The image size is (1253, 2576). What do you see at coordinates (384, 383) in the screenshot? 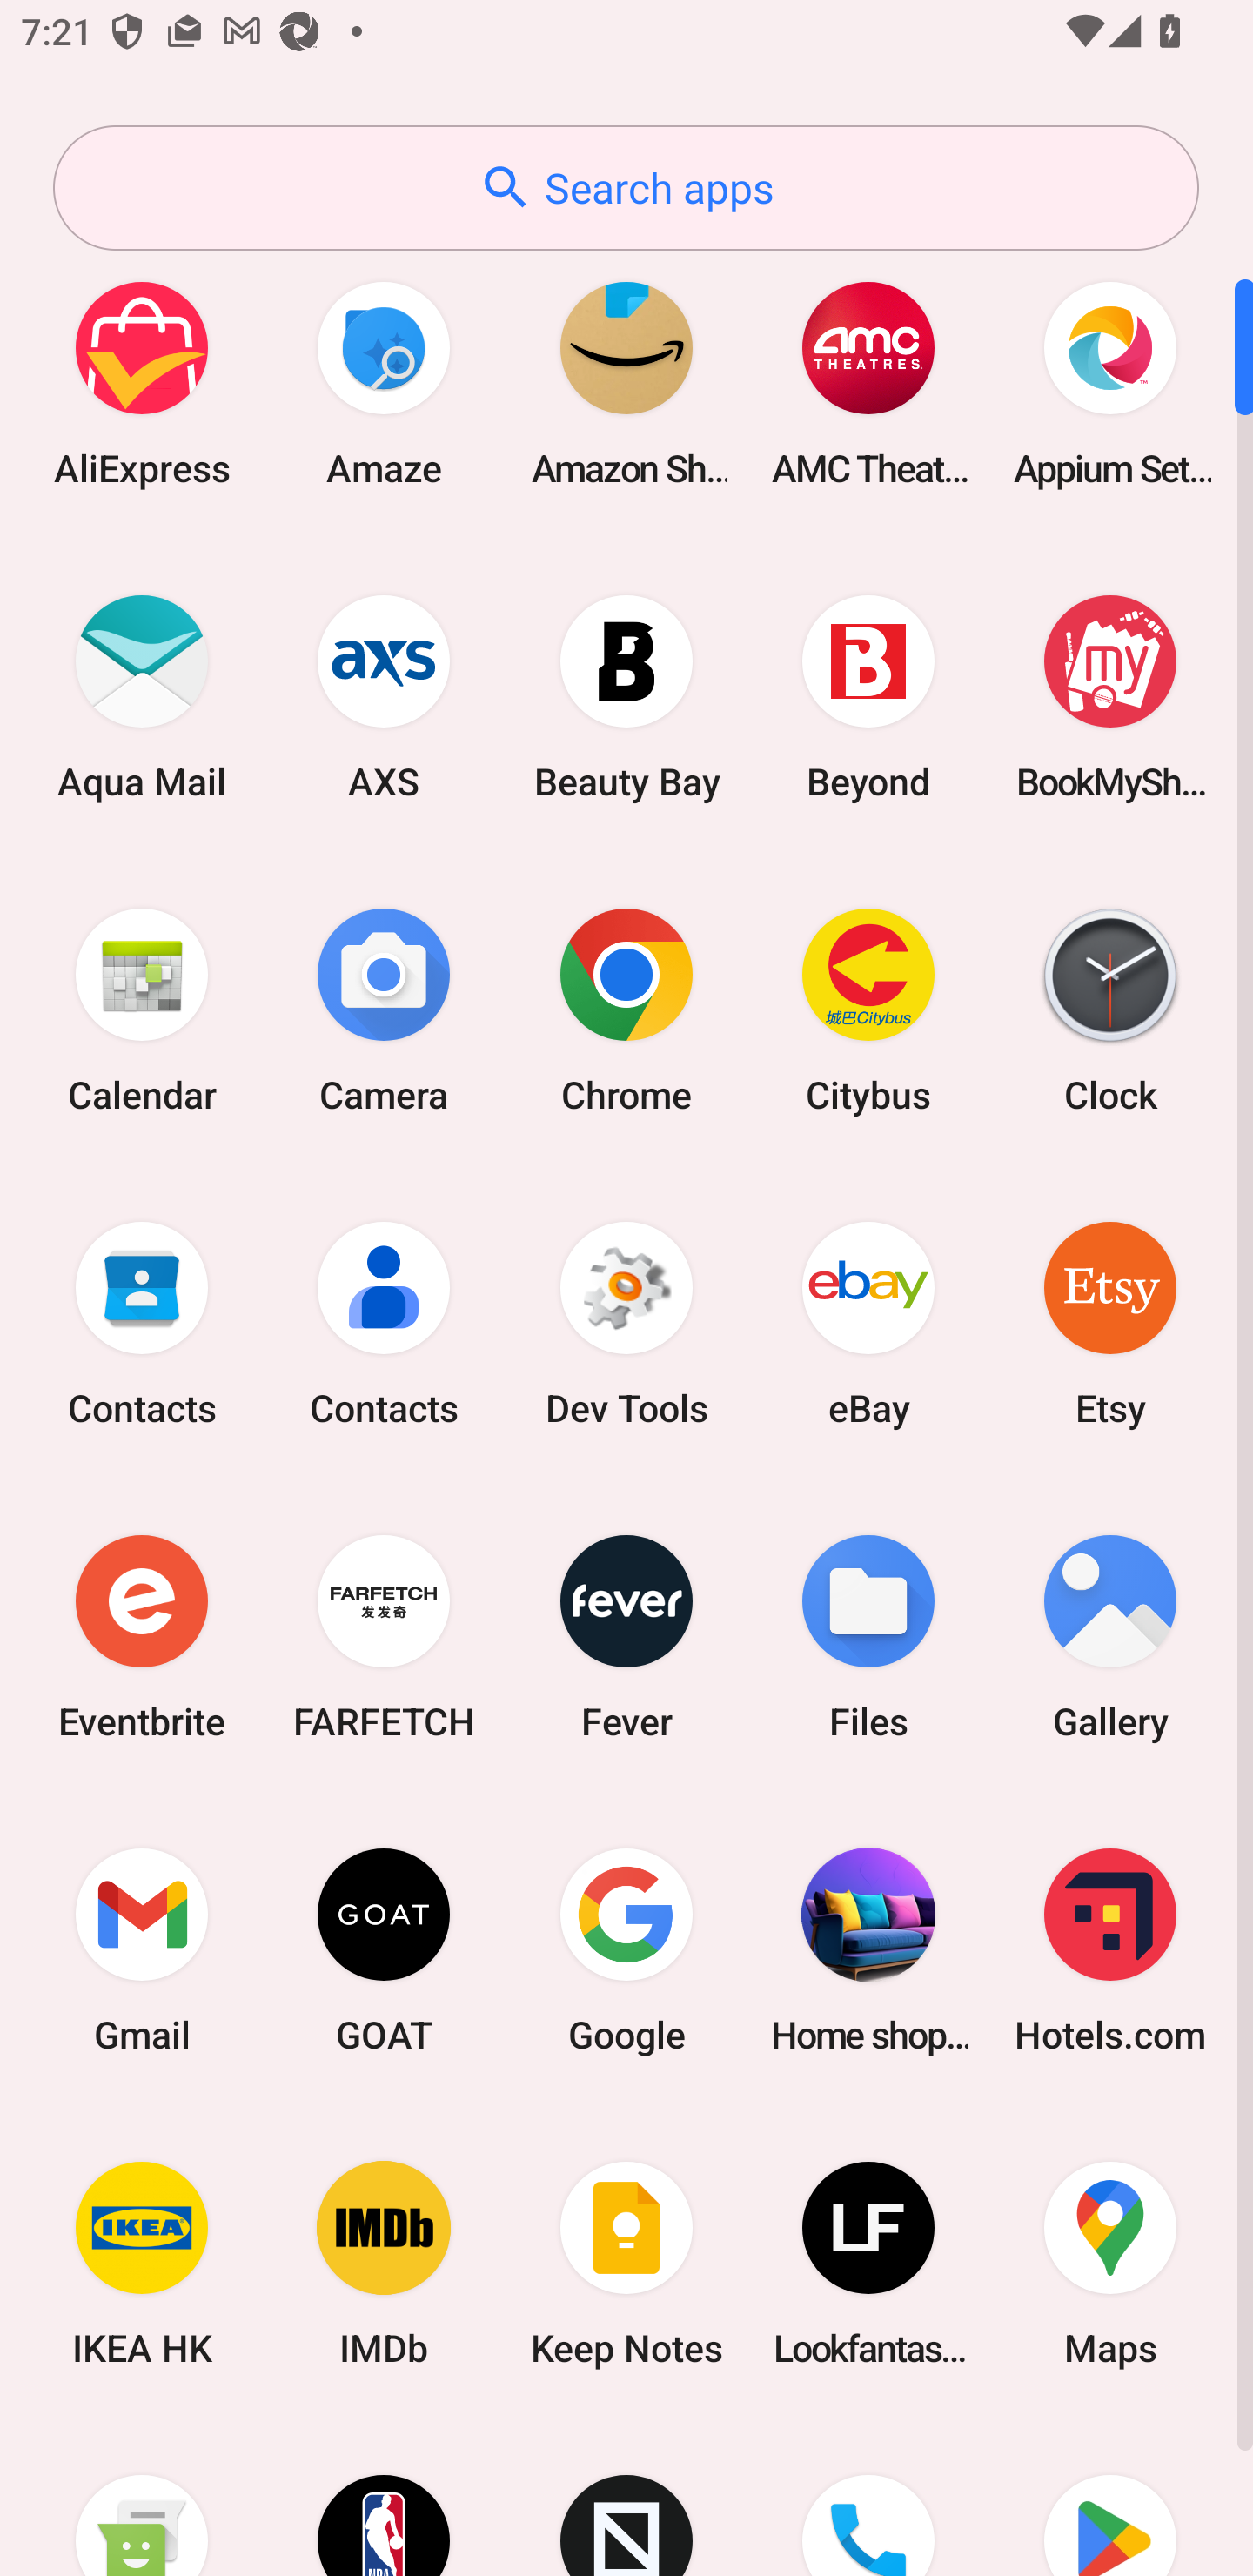
I see `Amaze` at bounding box center [384, 383].